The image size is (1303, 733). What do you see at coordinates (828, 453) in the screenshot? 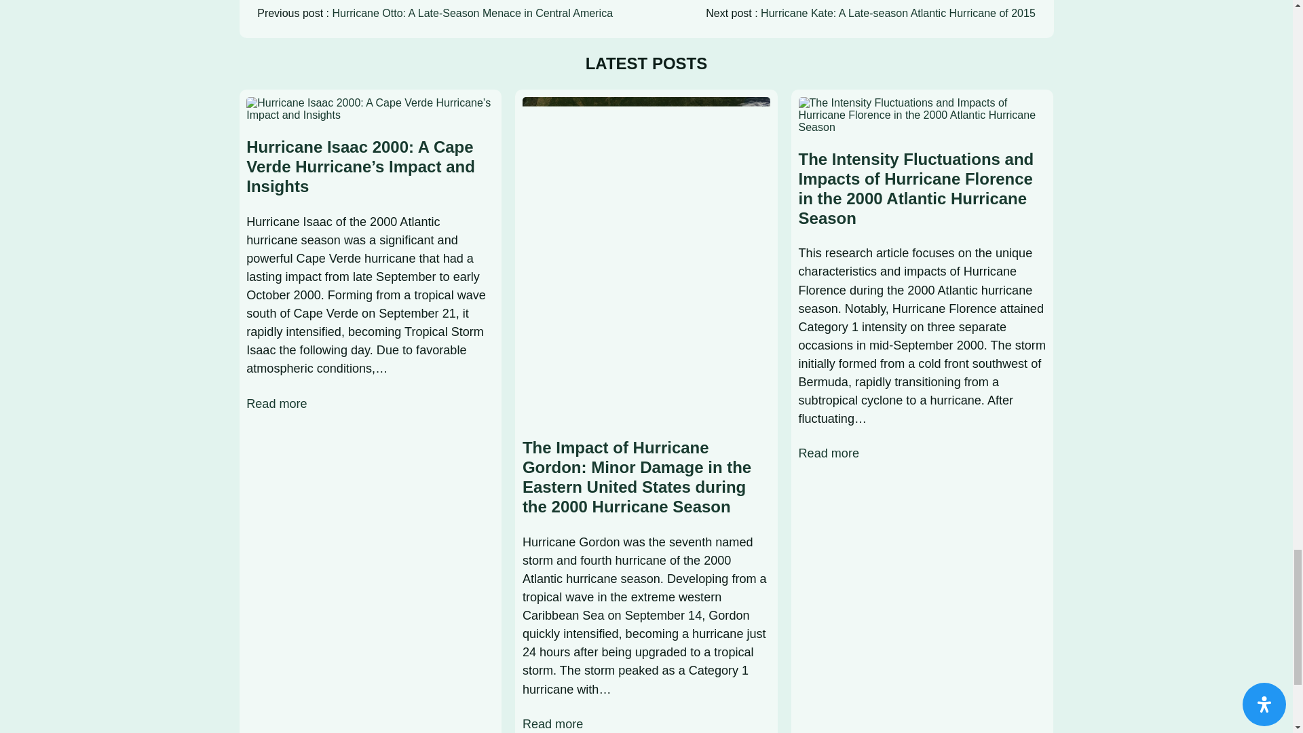
I see `Read more` at bounding box center [828, 453].